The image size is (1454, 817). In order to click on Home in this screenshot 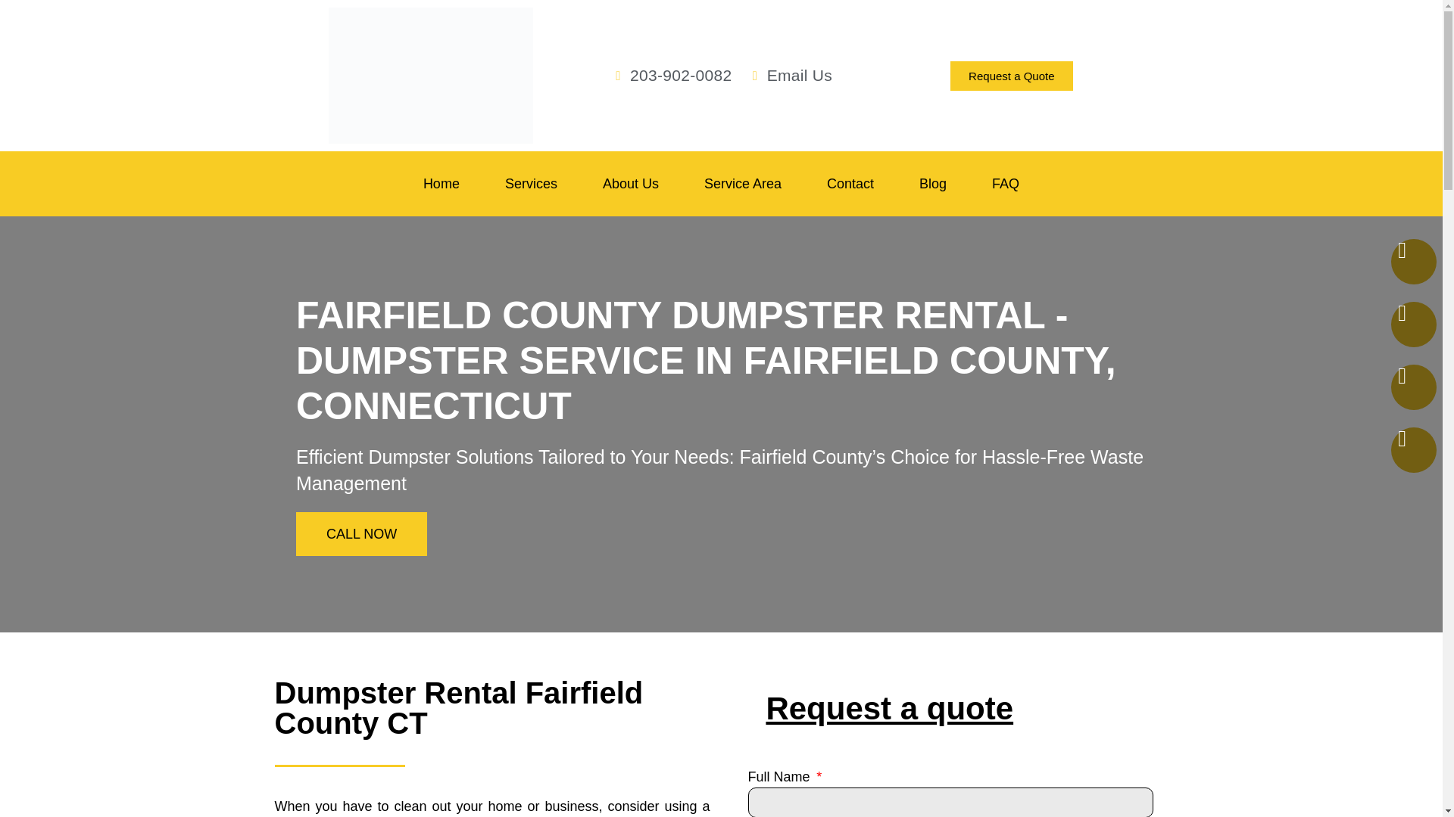, I will do `click(442, 183)`.